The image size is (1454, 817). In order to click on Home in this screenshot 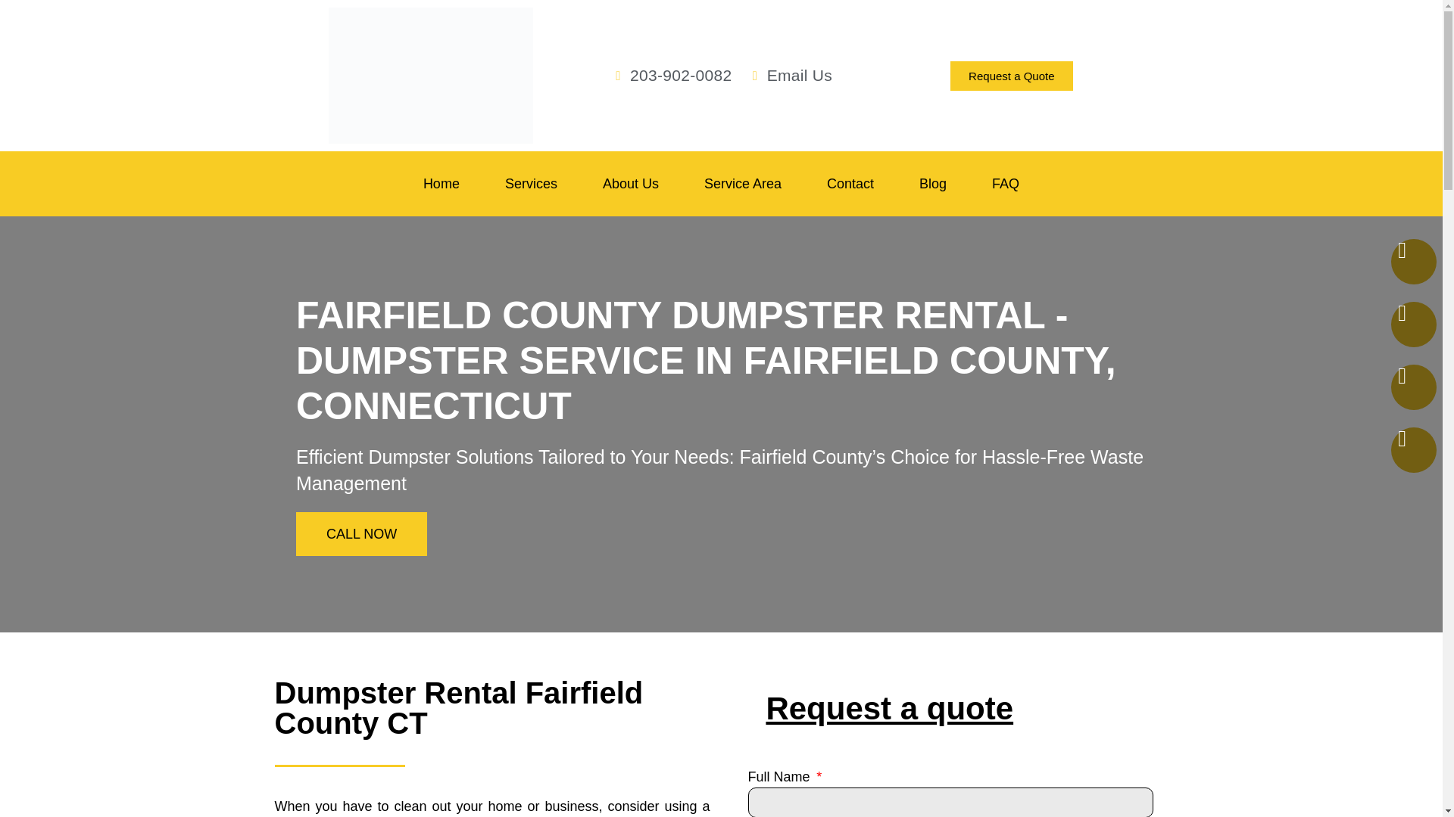, I will do `click(442, 183)`.